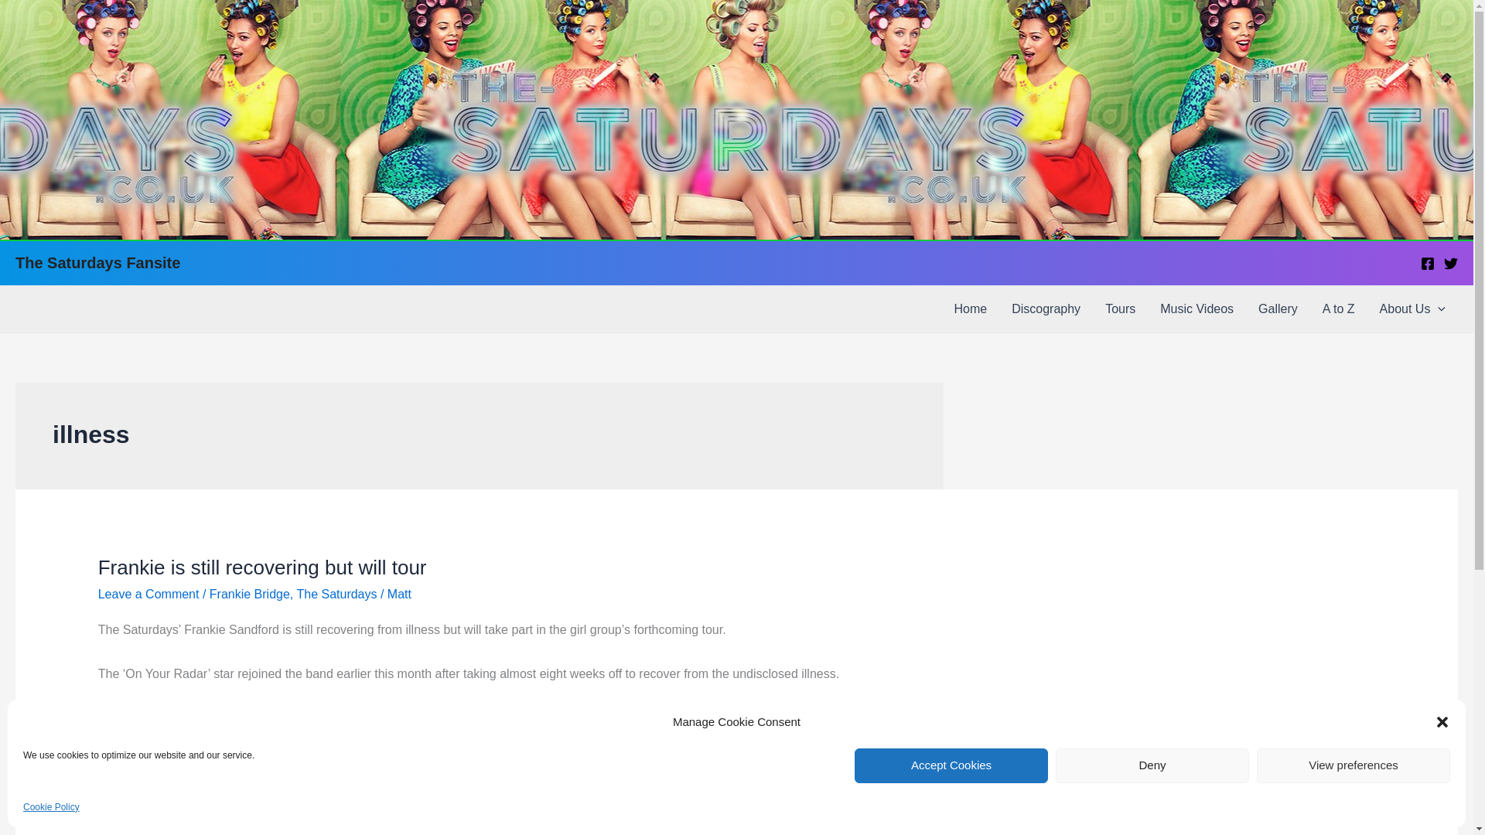  What do you see at coordinates (1354, 765) in the screenshot?
I see `View preferences` at bounding box center [1354, 765].